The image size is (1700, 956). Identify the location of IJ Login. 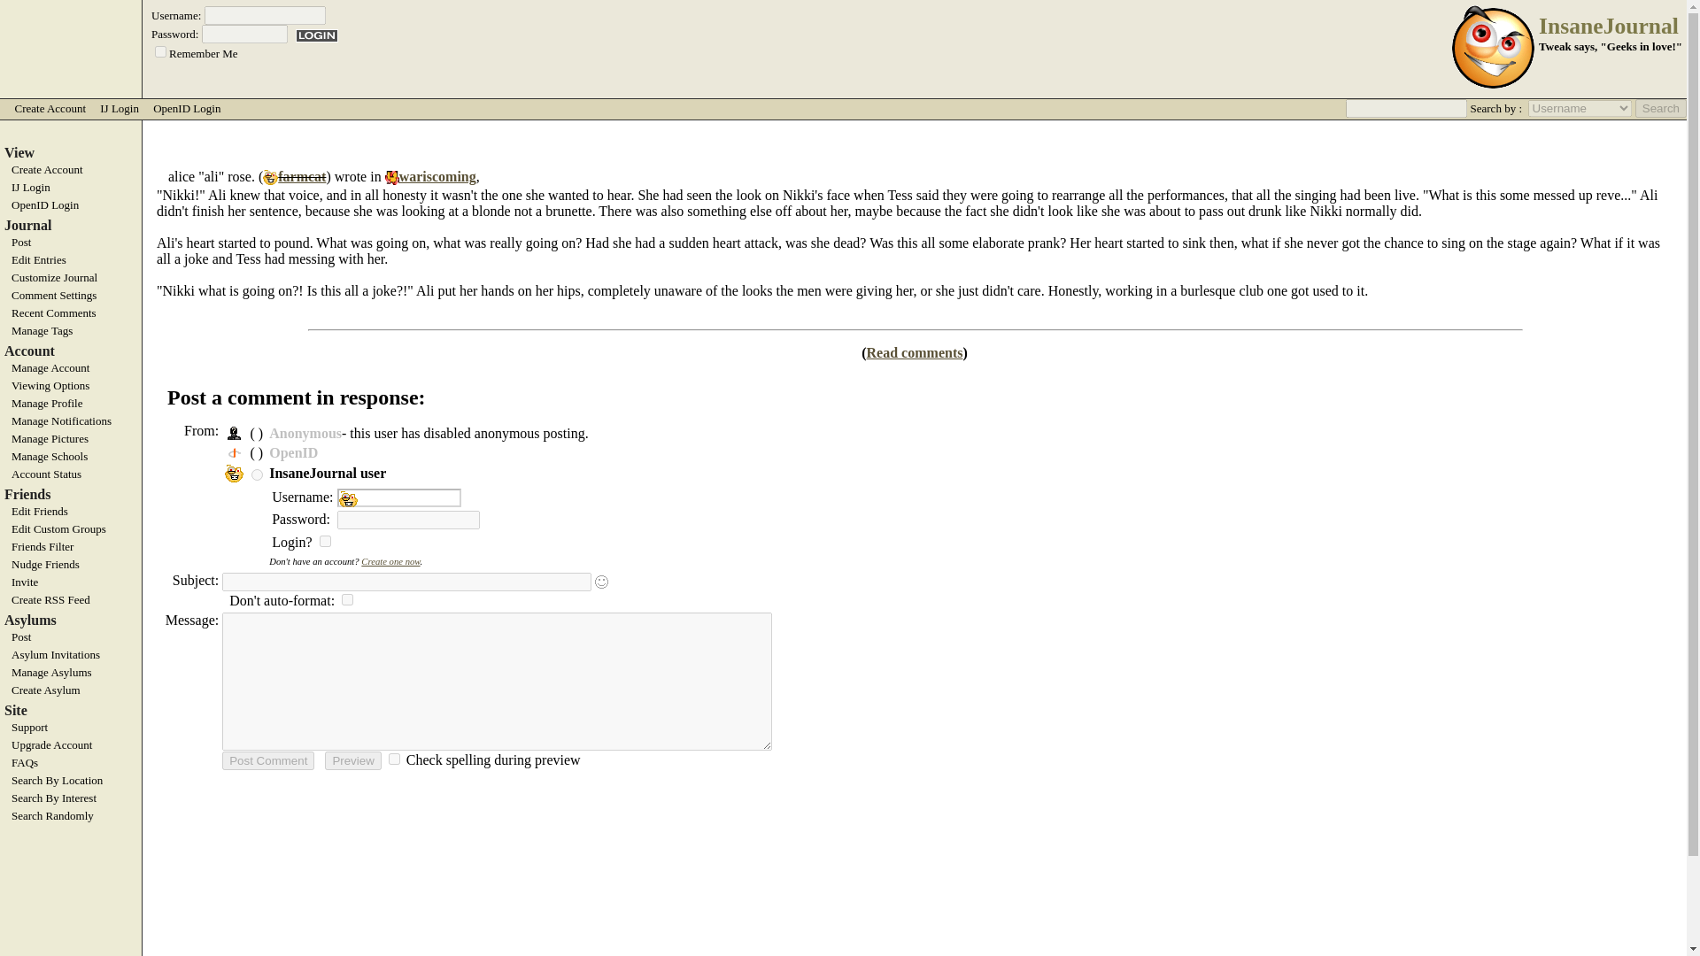
(71, 188).